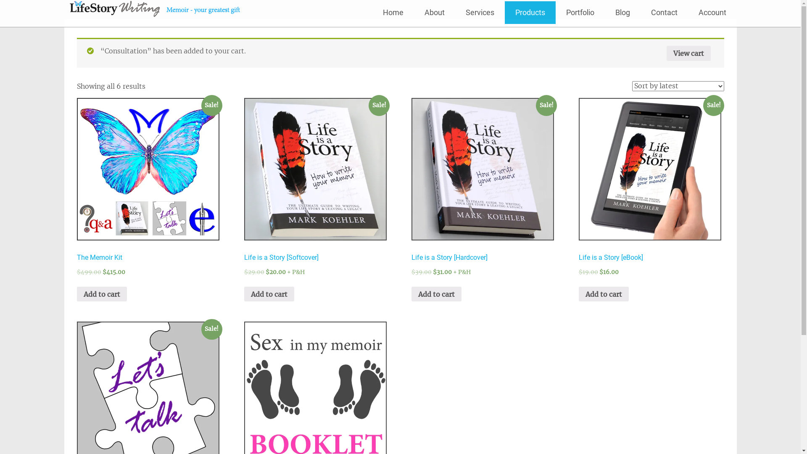 The width and height of the screenshot is (807, 454). What do you see at coordinates (712, 13) in the screenshot?
I see `Account` at bounding box center [712, 13].